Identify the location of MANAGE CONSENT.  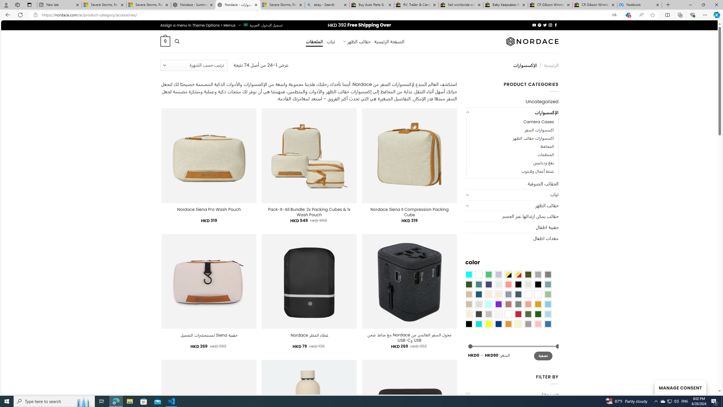
(680, 387).